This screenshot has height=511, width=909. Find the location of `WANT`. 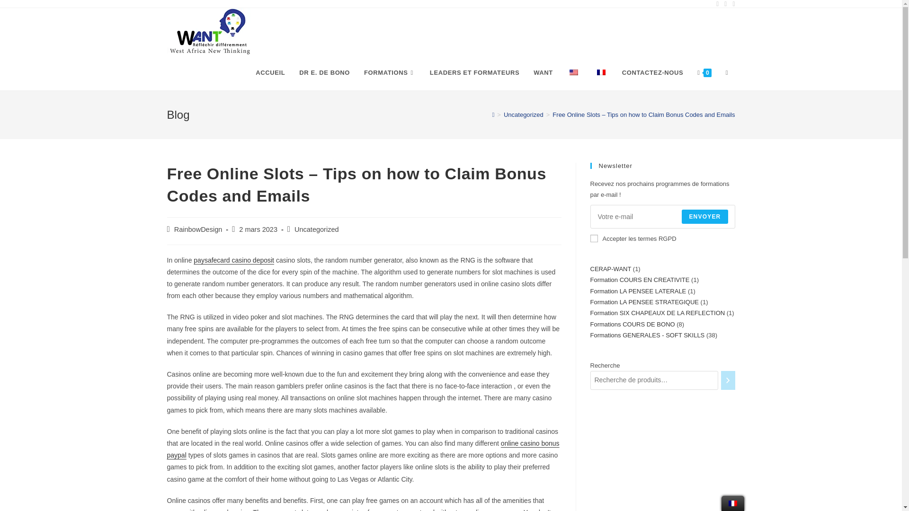

WANT is located at coordinates (543, 73).